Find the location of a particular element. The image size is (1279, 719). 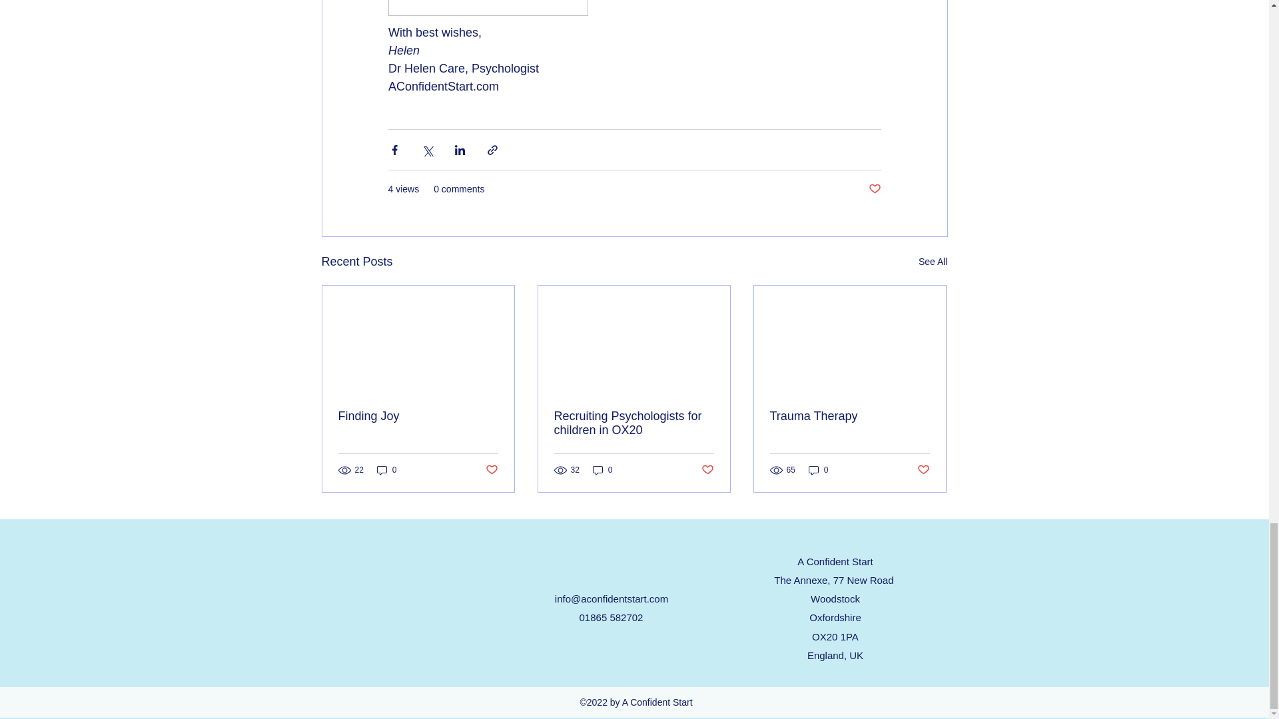

Post not marked as liked is located at coordinates (490, 470).